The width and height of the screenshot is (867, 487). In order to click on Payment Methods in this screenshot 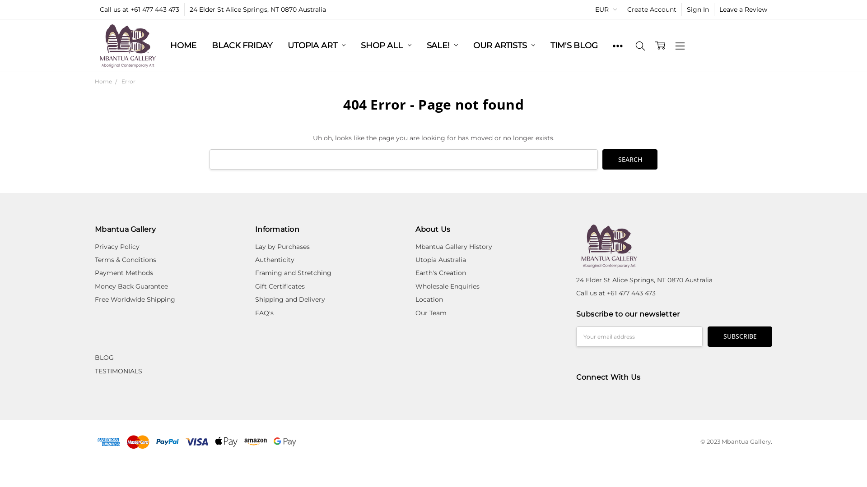, I will do `click(124, 273)`.